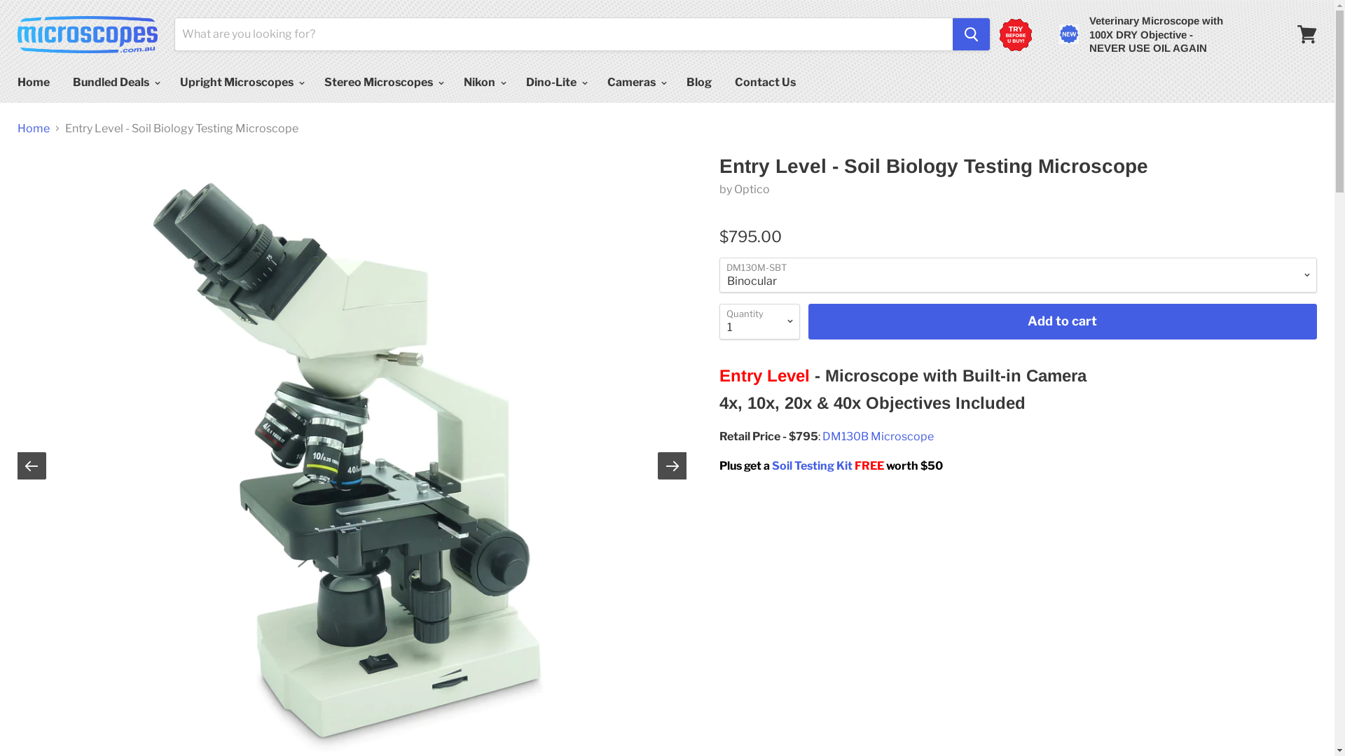 The image size is (1345, 756). Describe the element at coordinates (765, 82) in the screenshot. I see `Contact Us` at that location.